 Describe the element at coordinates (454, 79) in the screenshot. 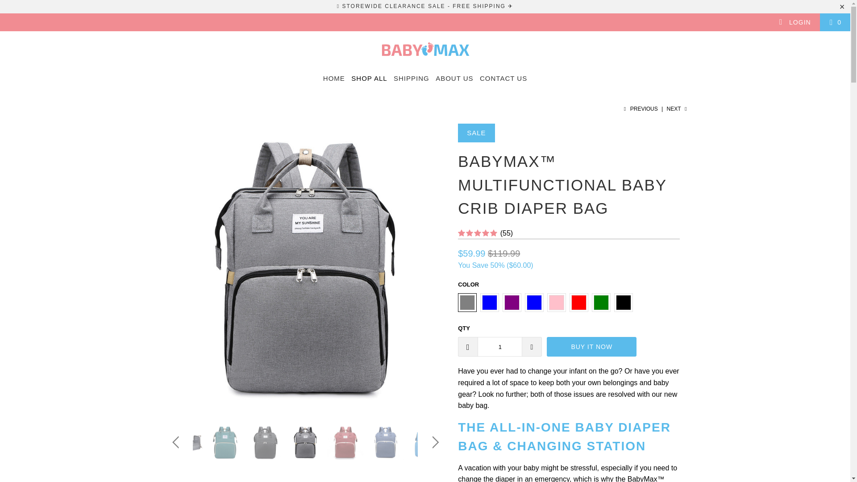

I see `ABOUT US` at that location.